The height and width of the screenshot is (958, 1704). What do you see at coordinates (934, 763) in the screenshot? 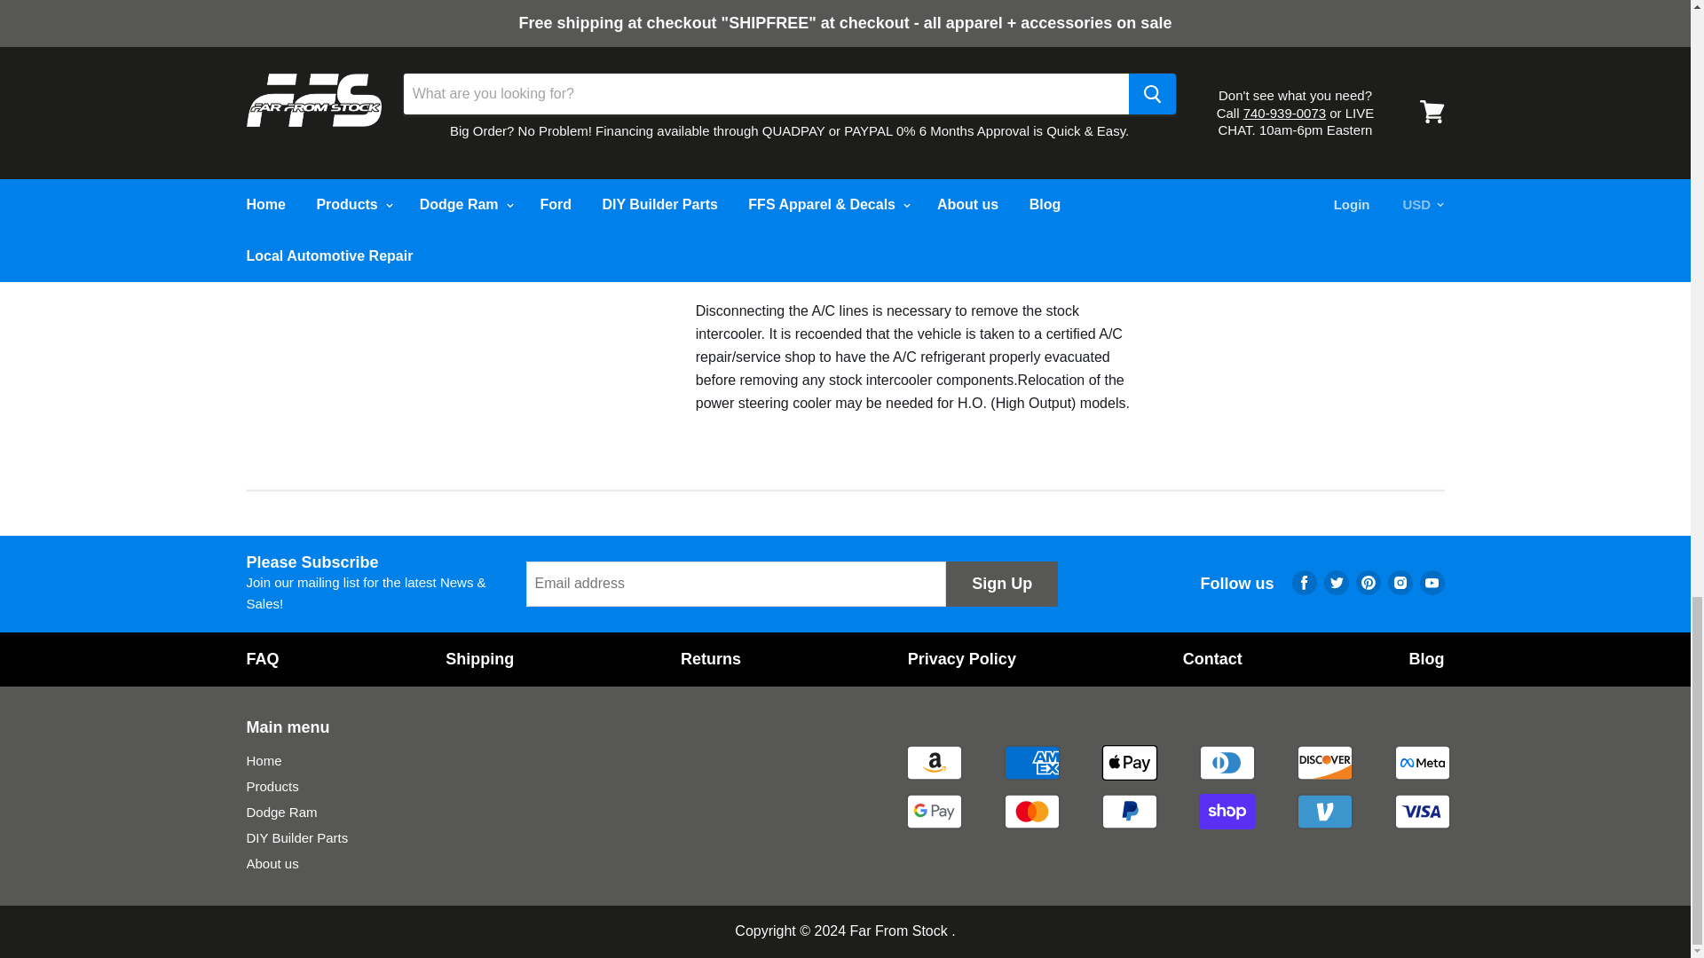
I see `Amazon` at bounding box center [934, 763].